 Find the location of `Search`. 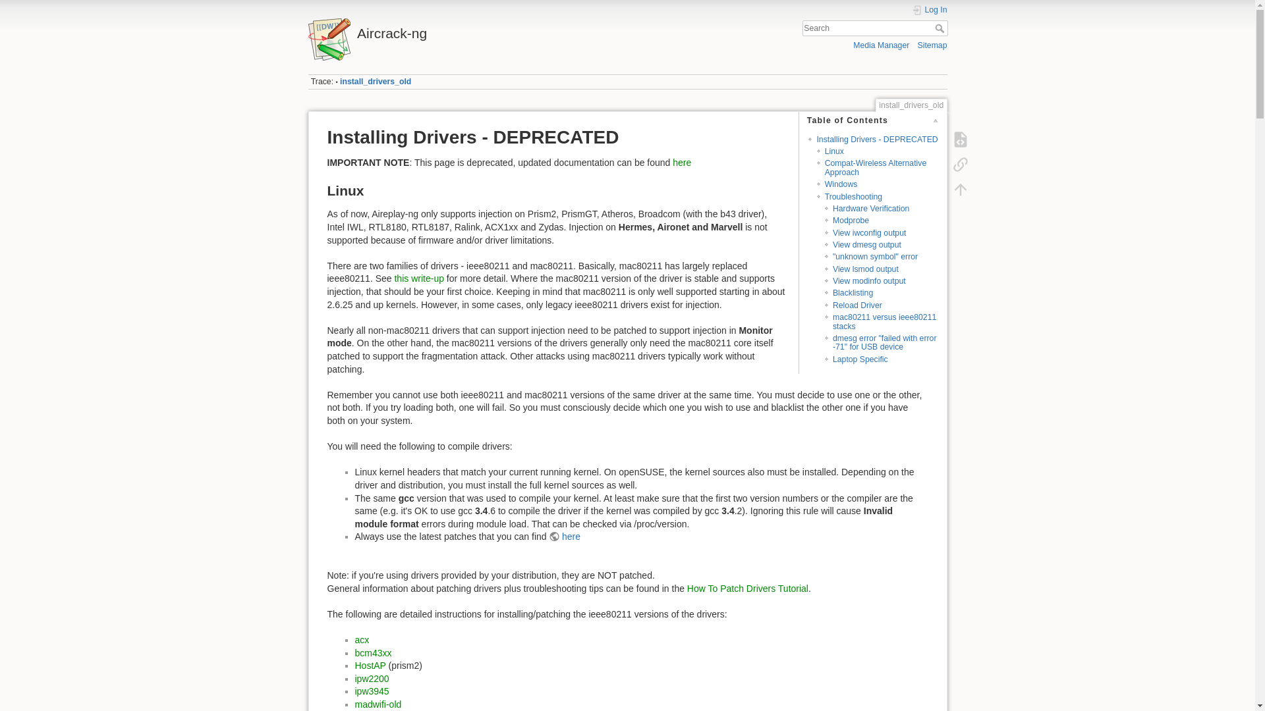

Search is located at coordinates (940, 28).